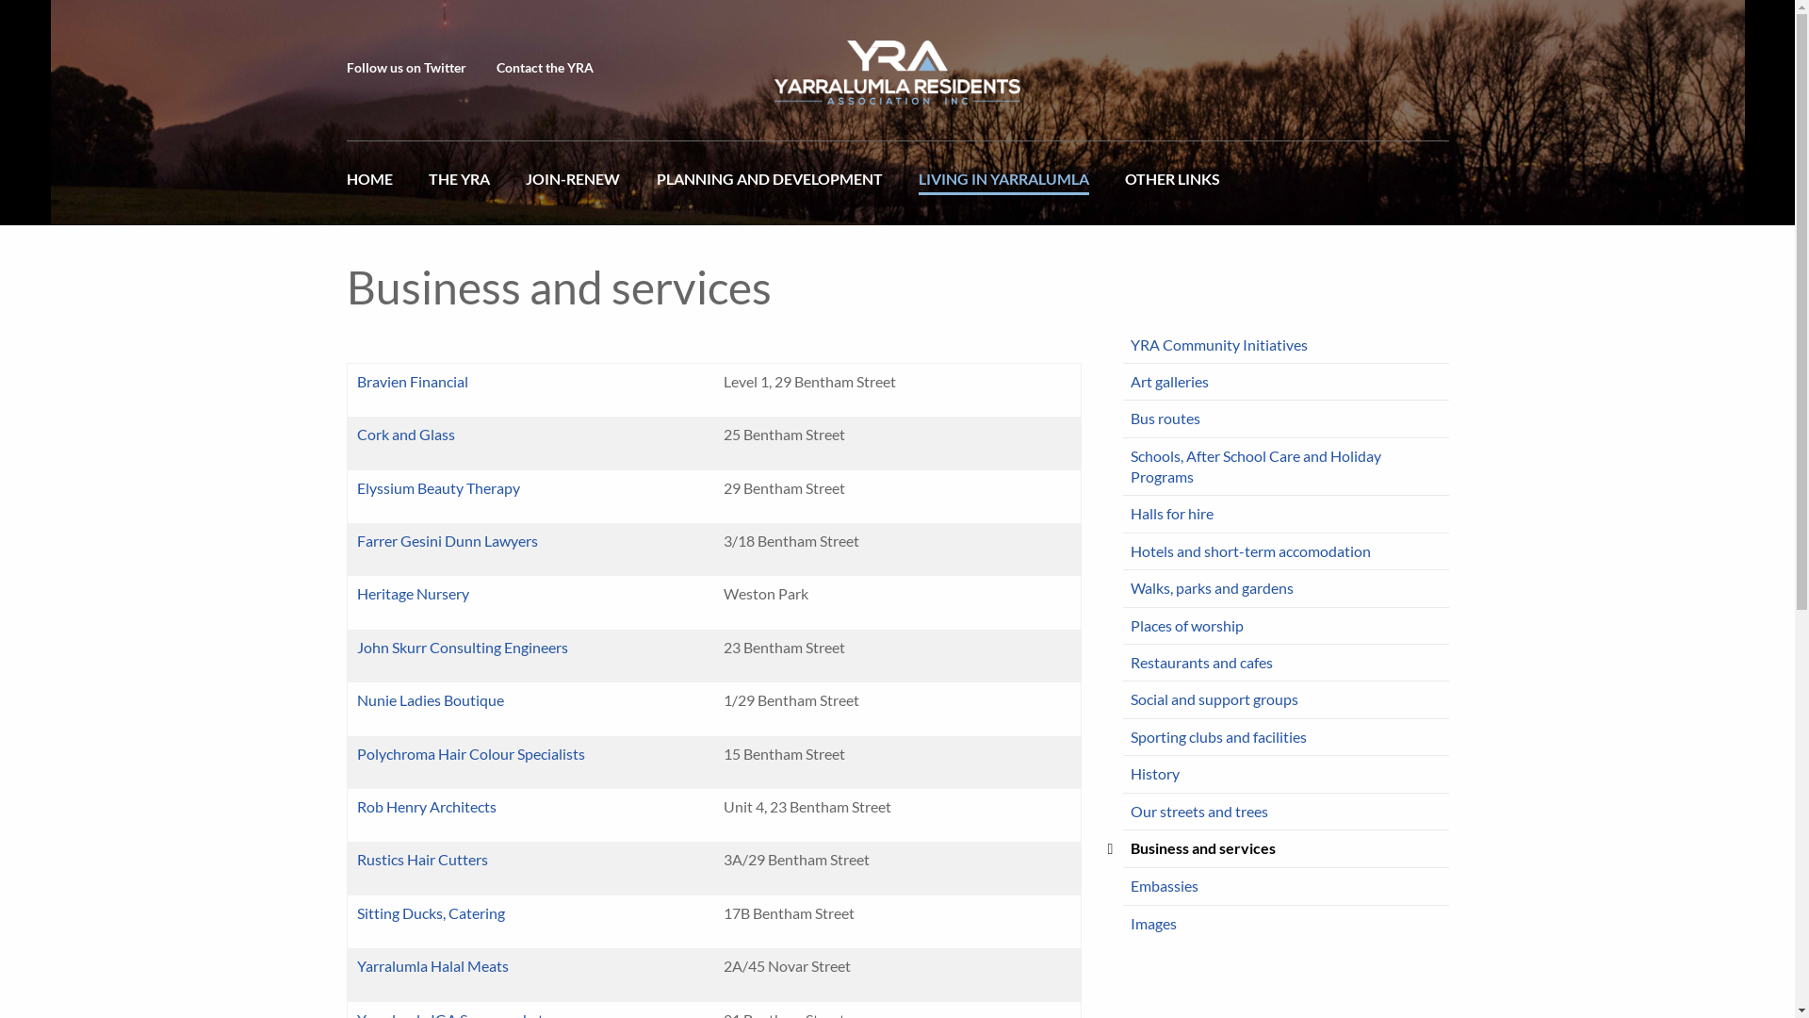 The width and height of the screenshot is (1809, 1018). I want to click on OTHER LINKS, so click(1172, 183).